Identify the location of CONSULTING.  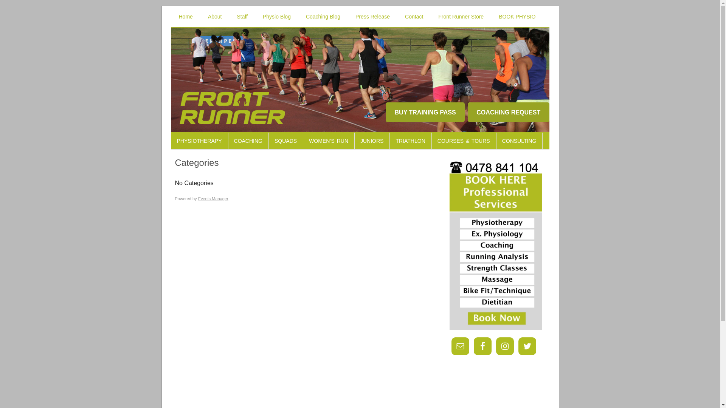
(520, 141).